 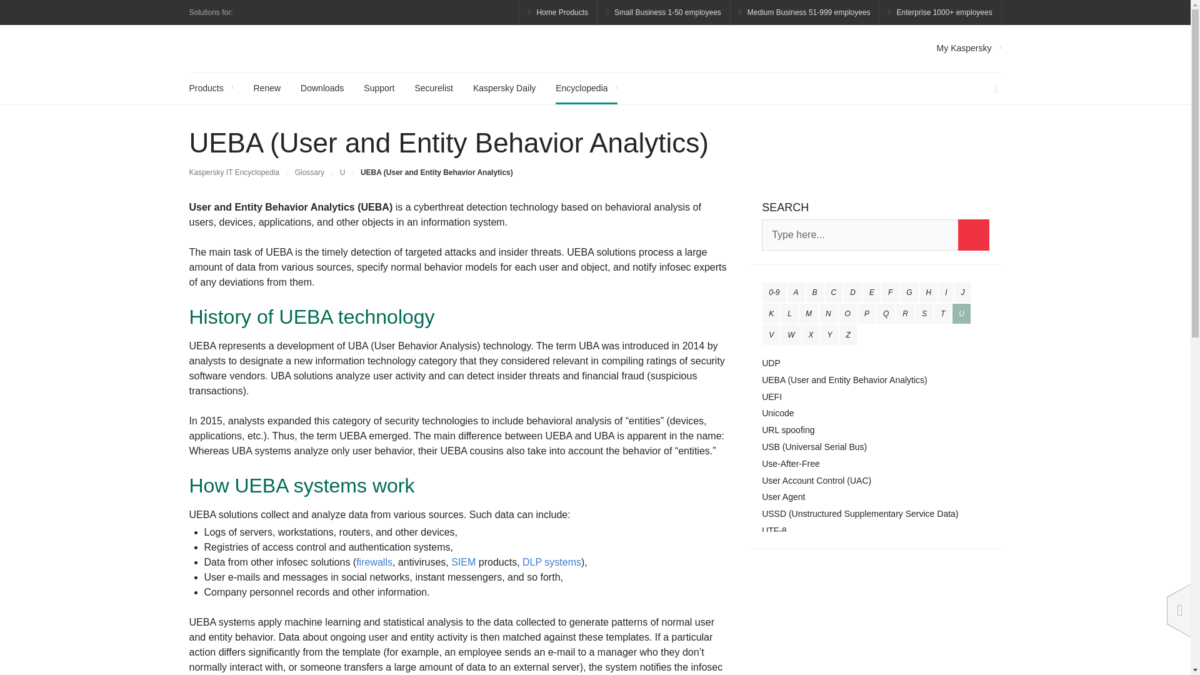 What do you see at coordinates (557, 12) in the screenshot?
I see `Home Products` at bounding box center [557, 12].